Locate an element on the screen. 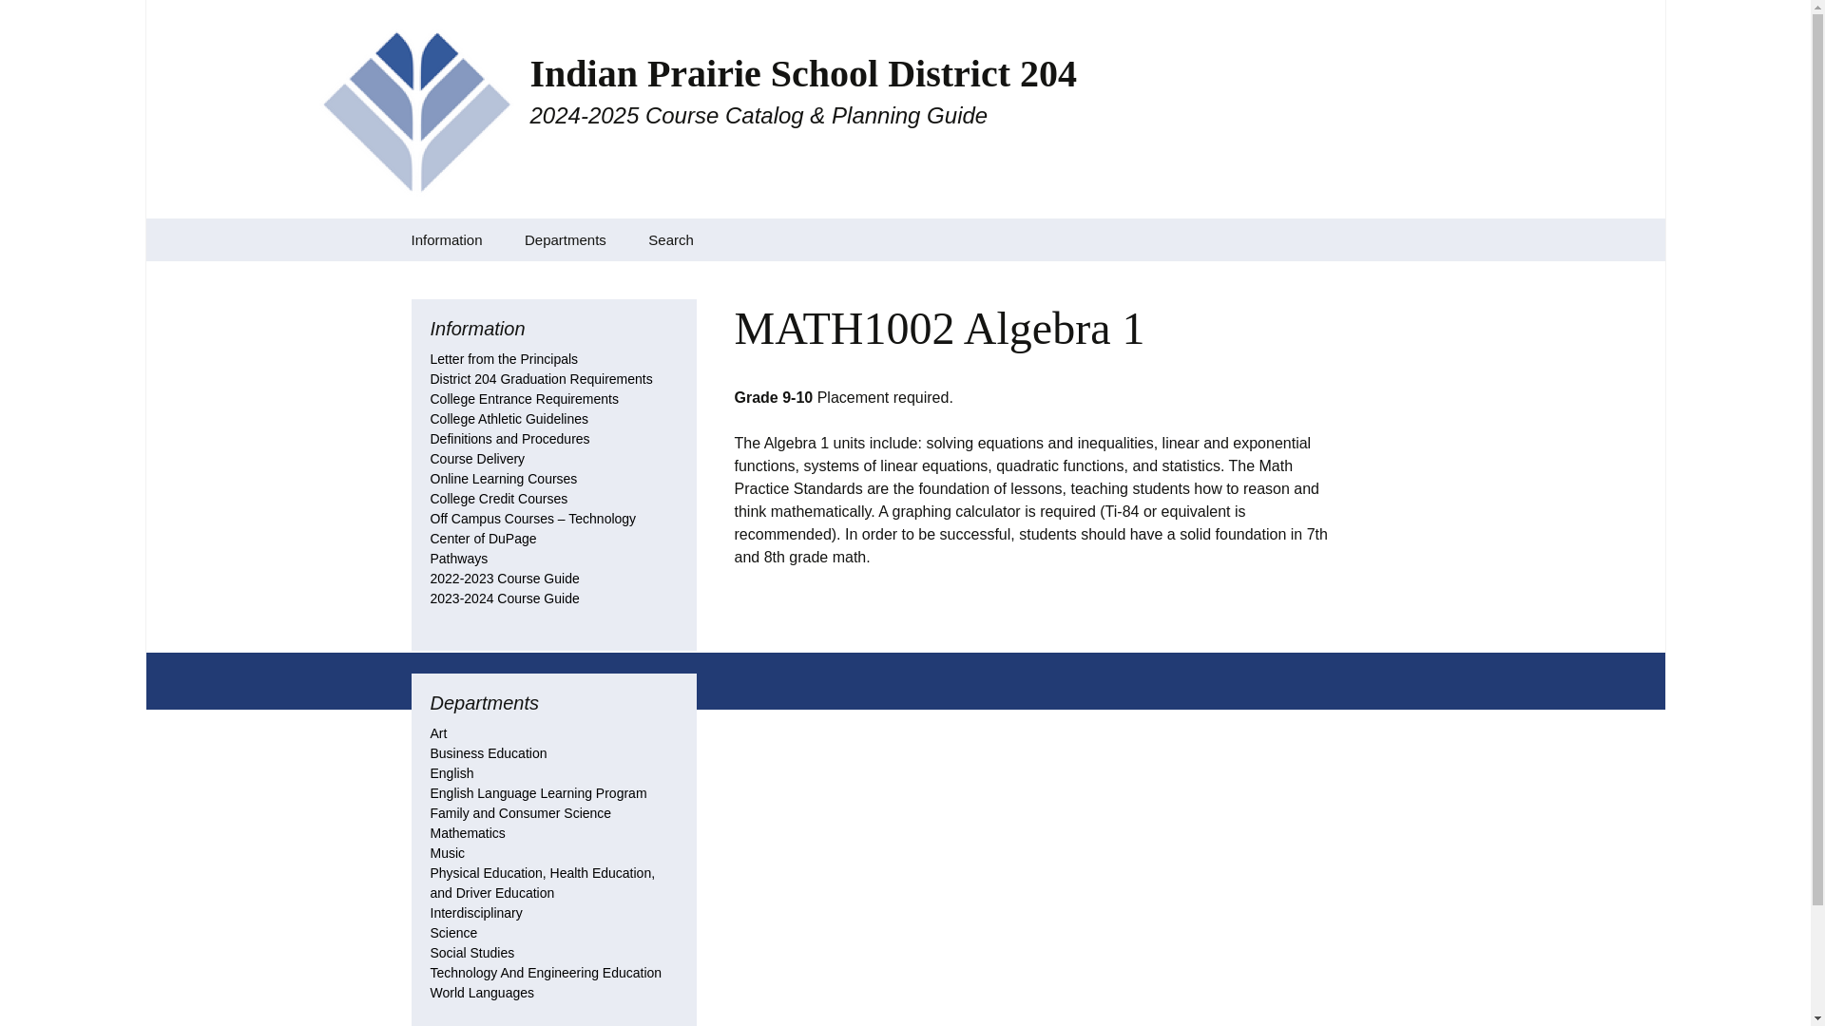  Departments is located at coordinates (565, 239).